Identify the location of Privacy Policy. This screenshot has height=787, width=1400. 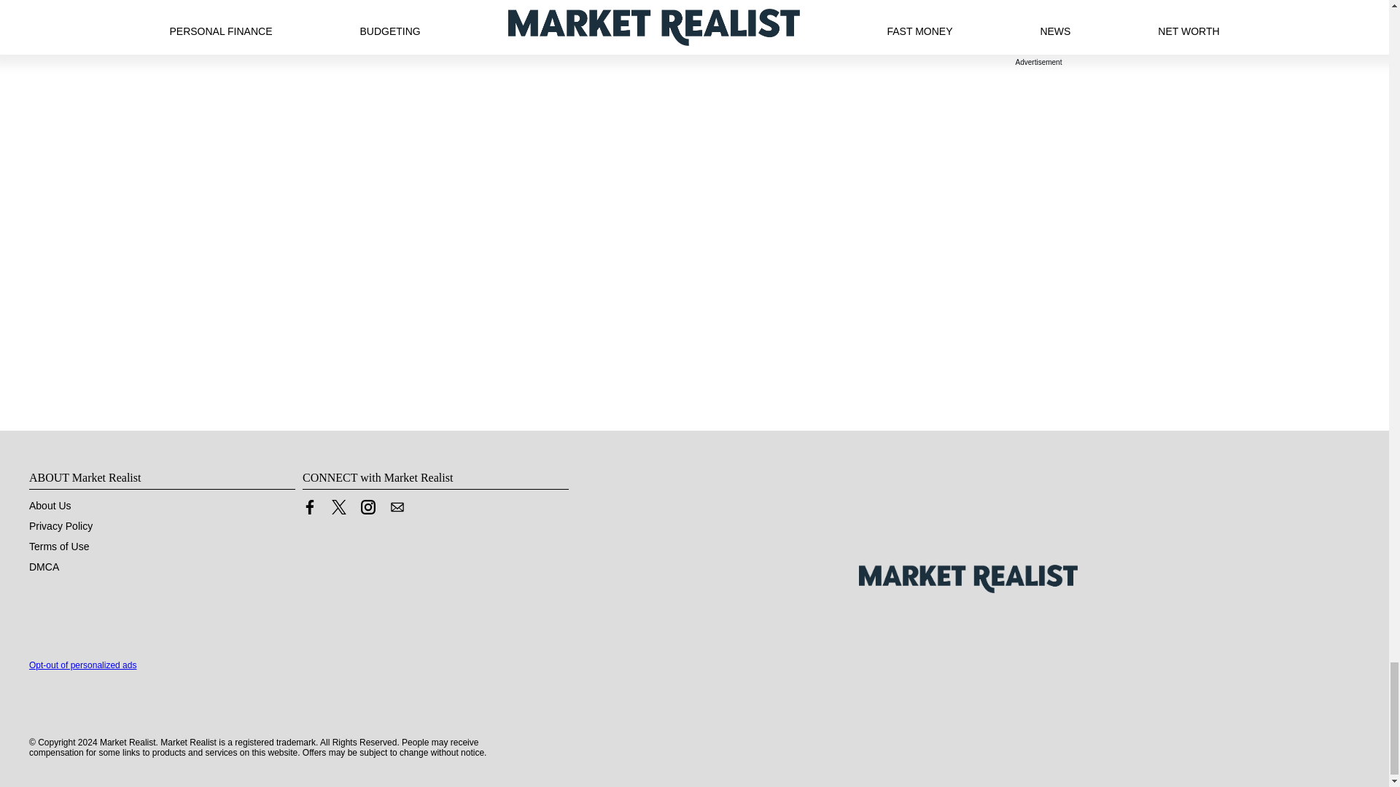
(61, 526).